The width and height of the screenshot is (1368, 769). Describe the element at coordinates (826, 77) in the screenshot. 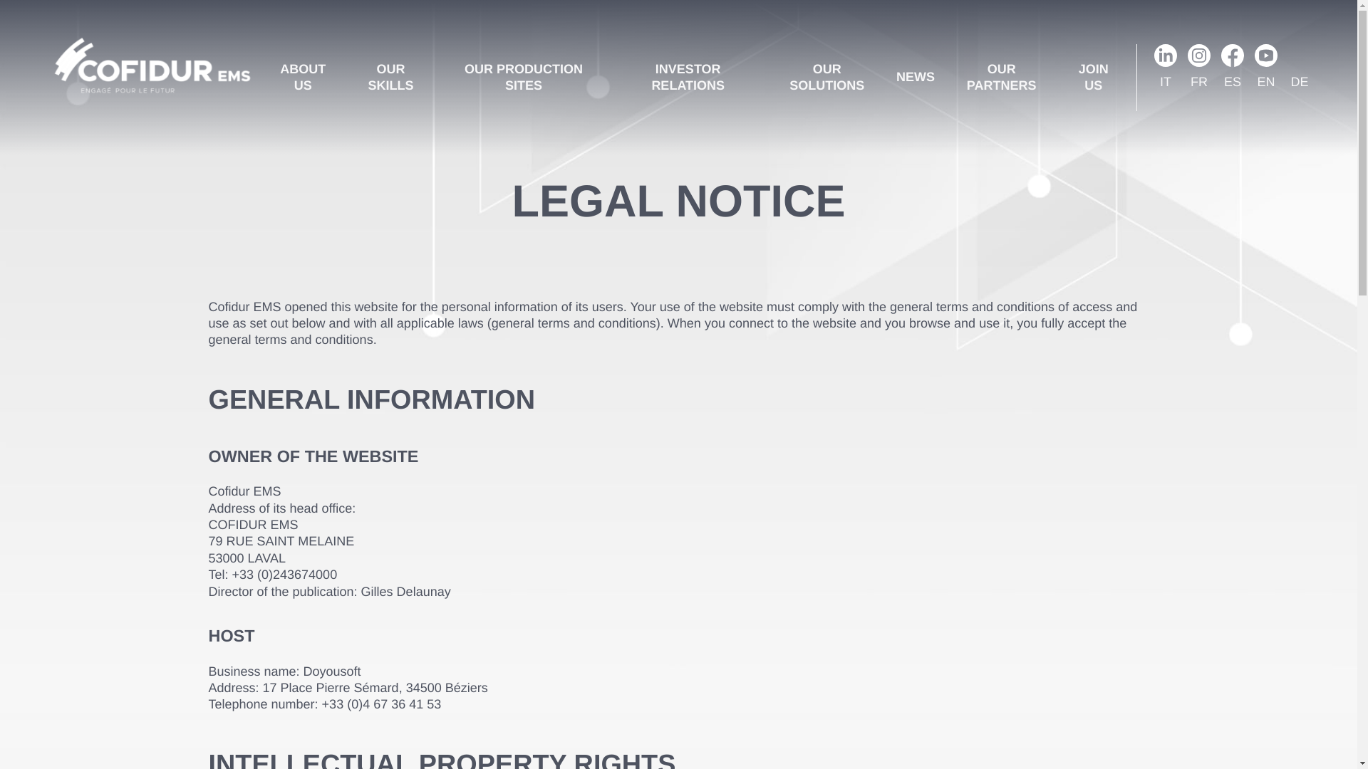

I see `Nos solutions` at that location.